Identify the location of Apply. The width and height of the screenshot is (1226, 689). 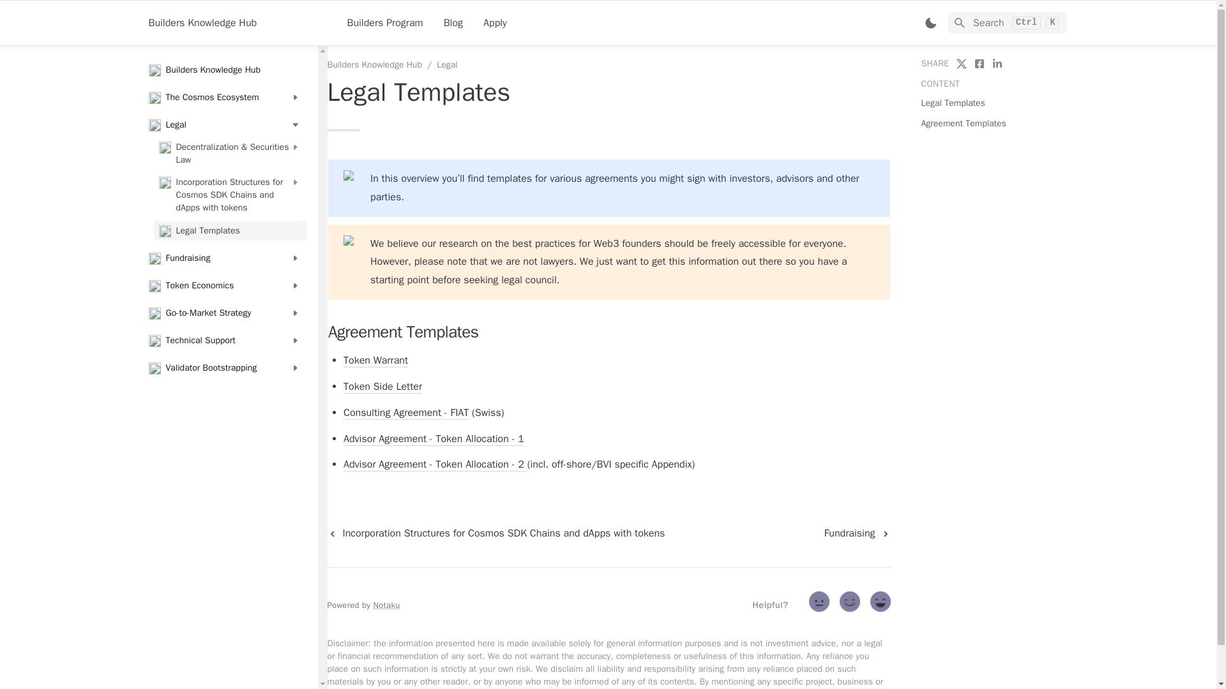
(495, 23).